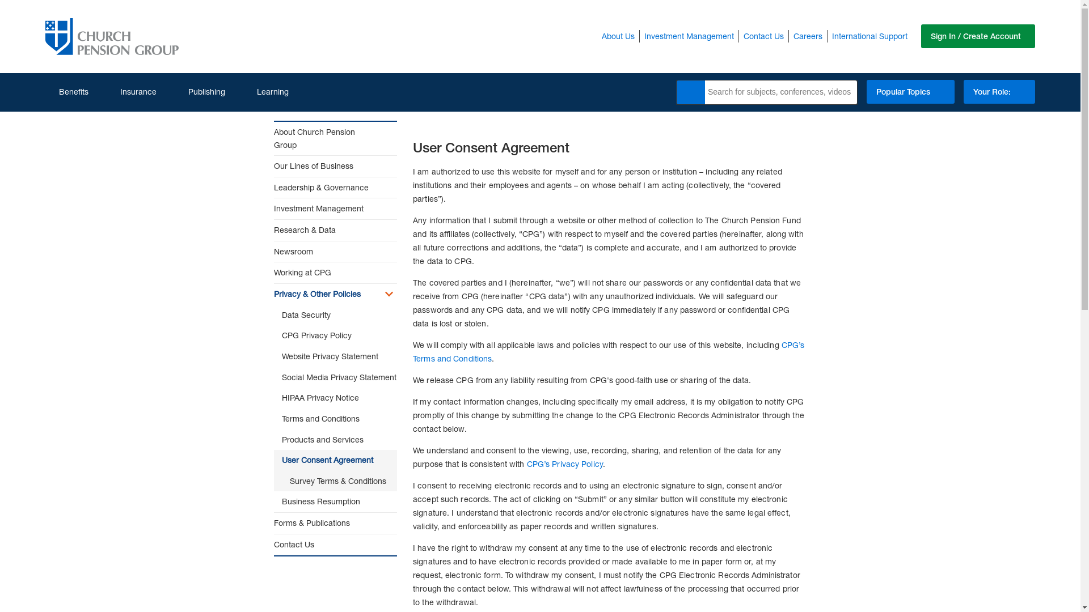 This screenshot has height=612, width=1089. I want to click on About Church Pension Group, so click(324, 138).